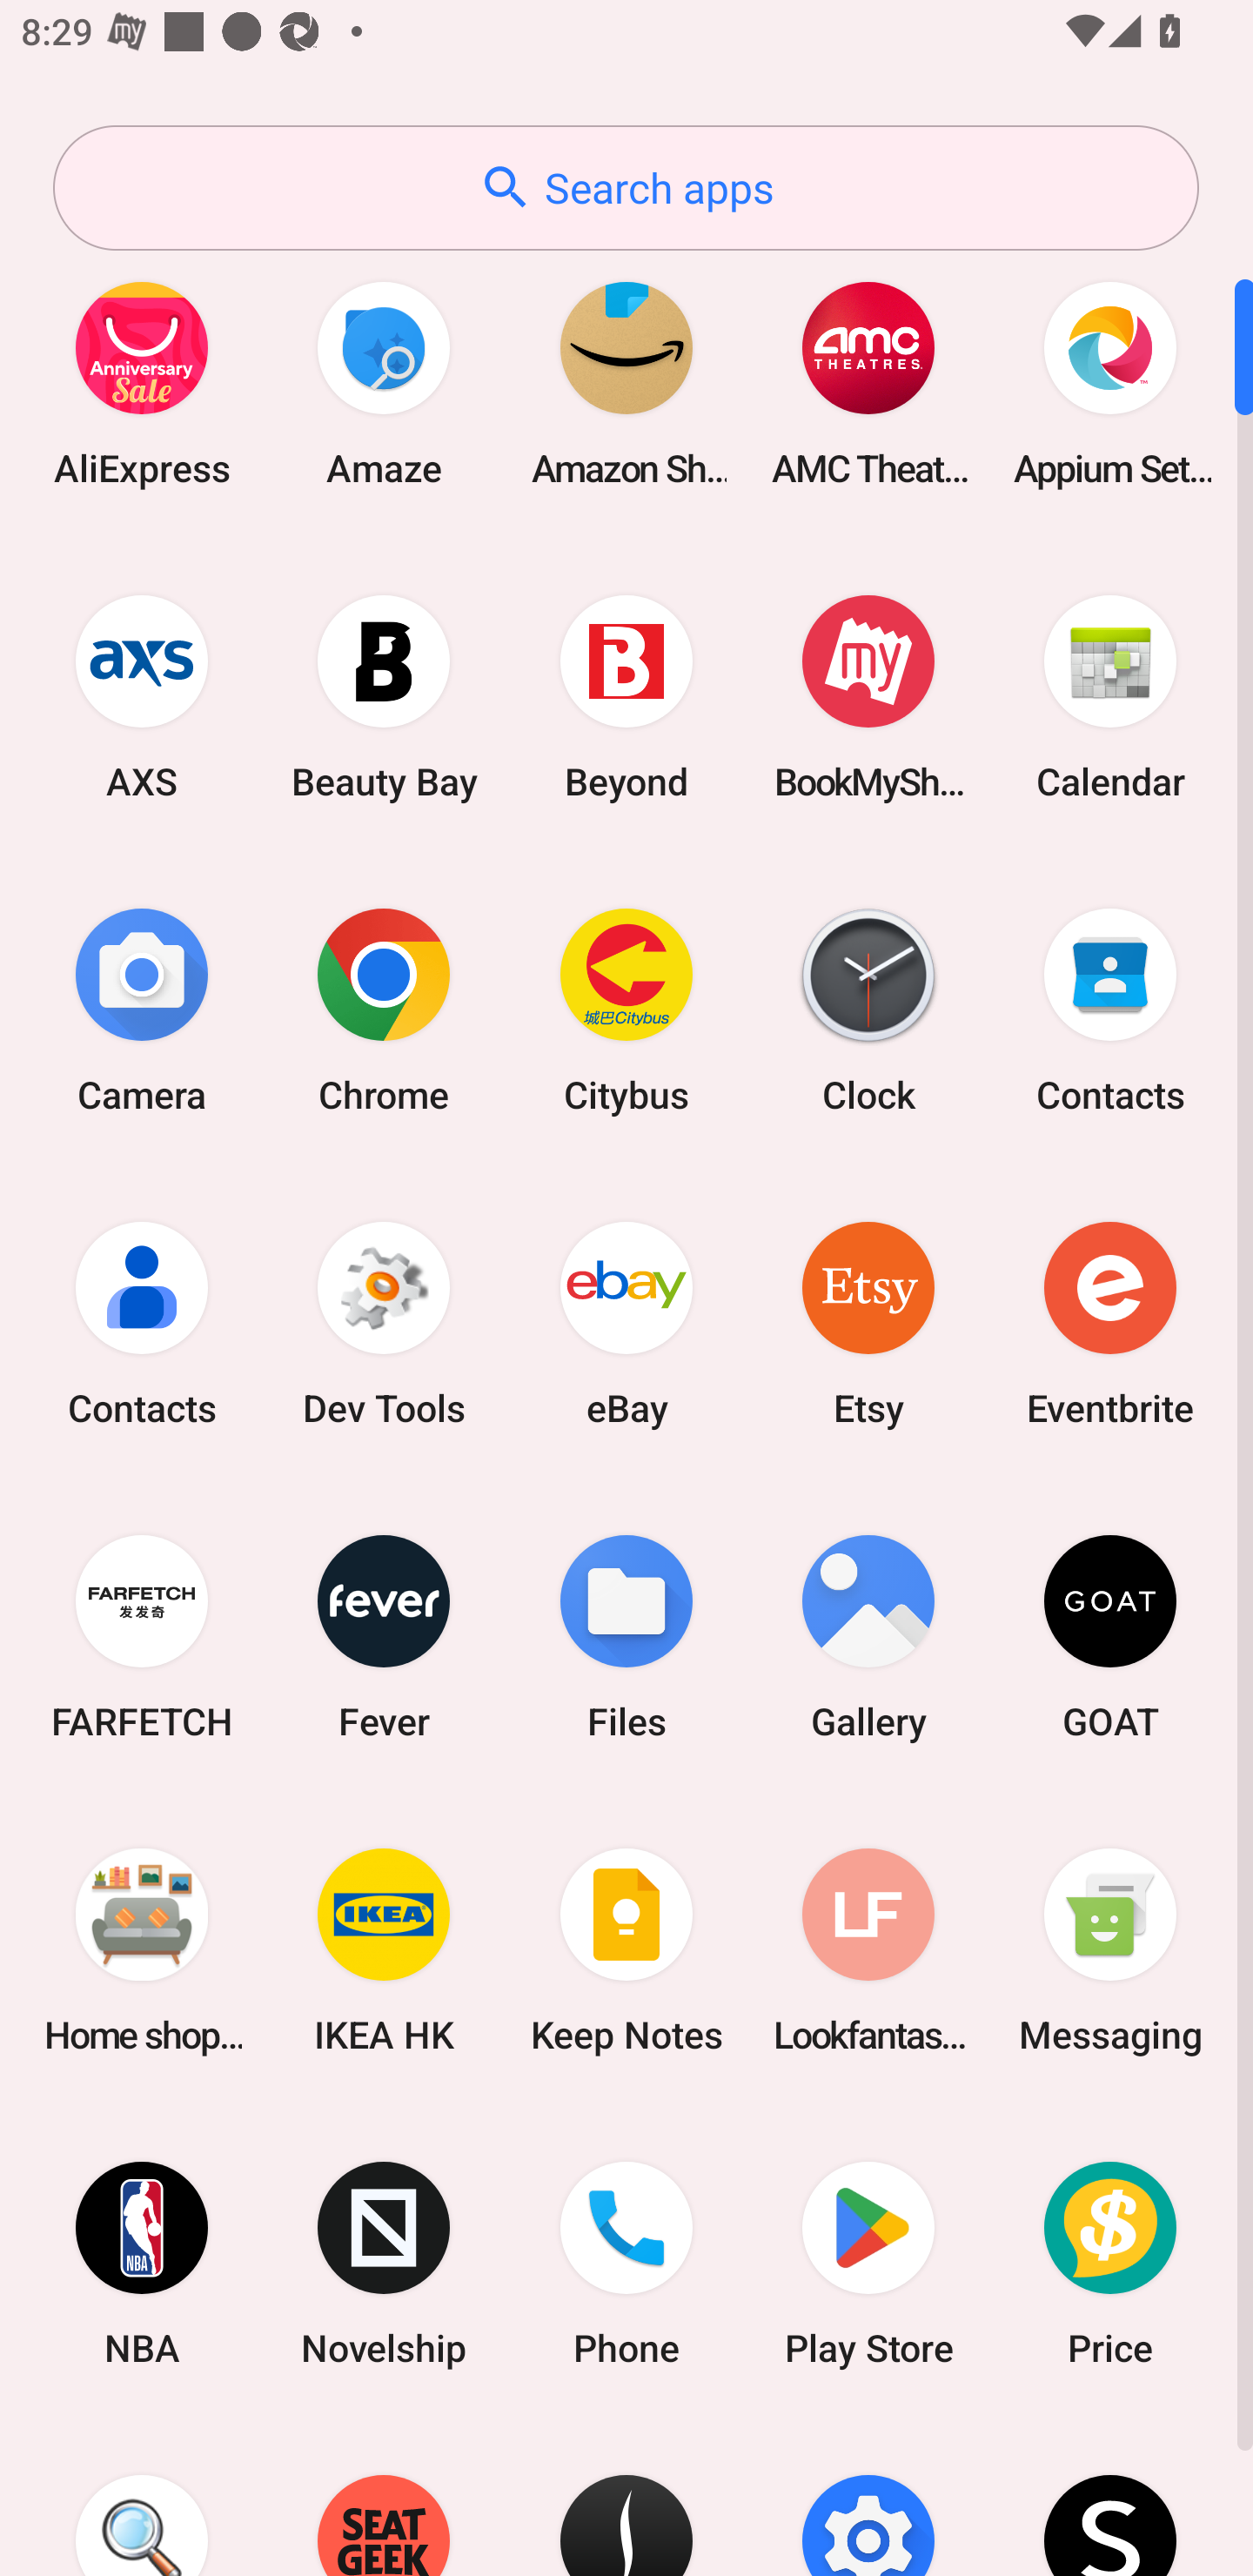 The width and height of the screenshot is (1253, 2576). Describe the element at coordinates (626, 188) in the screenshot. I see `  Search apps` at that location.